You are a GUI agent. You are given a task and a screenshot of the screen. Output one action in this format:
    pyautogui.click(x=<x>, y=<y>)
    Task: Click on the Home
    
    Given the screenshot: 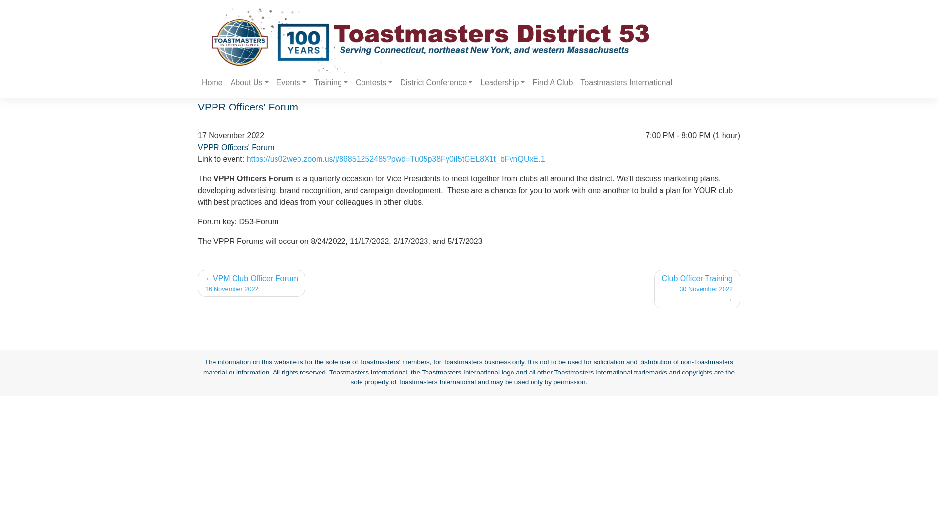 What is the action you would take?
    pyautogui.click(x=212, y=83)
    